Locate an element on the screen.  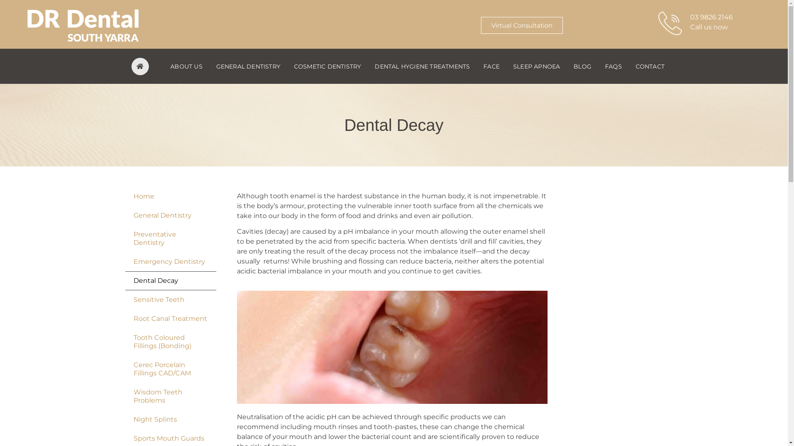
Tooth Coloured Fillings (Bonding) is located at coordinates (170, 342).